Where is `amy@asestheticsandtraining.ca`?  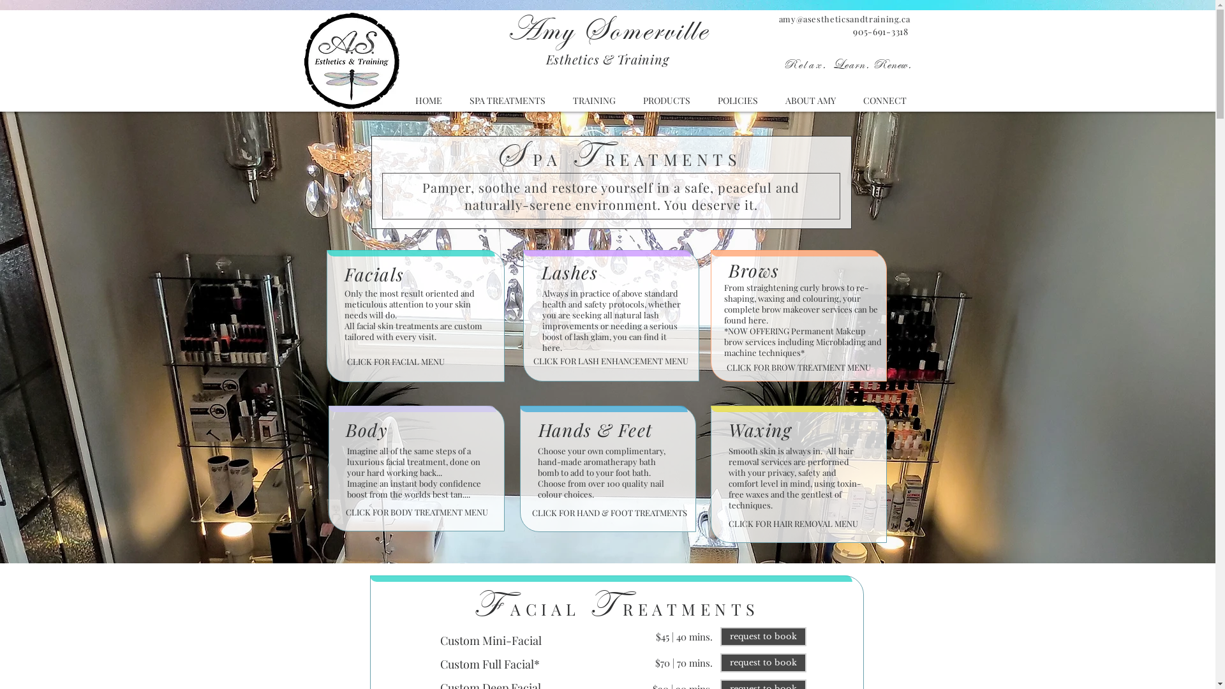 amy@asestheticsandtraining.ca is located at coordinates (845, 19).